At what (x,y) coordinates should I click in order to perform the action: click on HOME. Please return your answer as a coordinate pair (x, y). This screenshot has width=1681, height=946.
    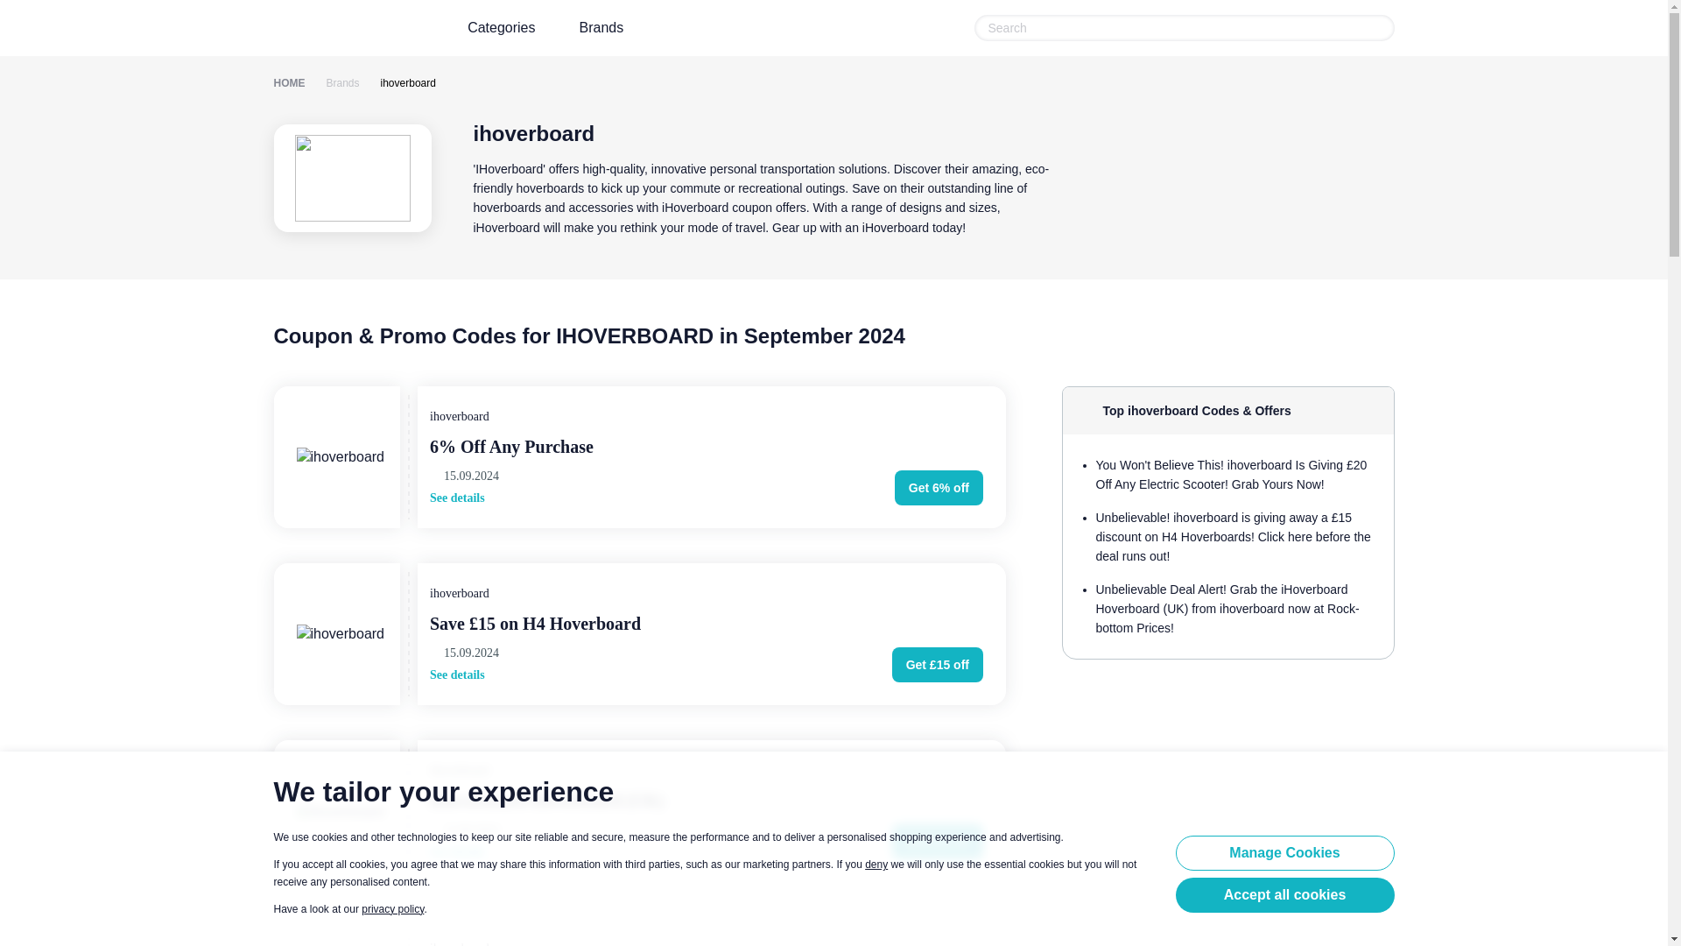
    Looking at the image, I should click on (288, 83).